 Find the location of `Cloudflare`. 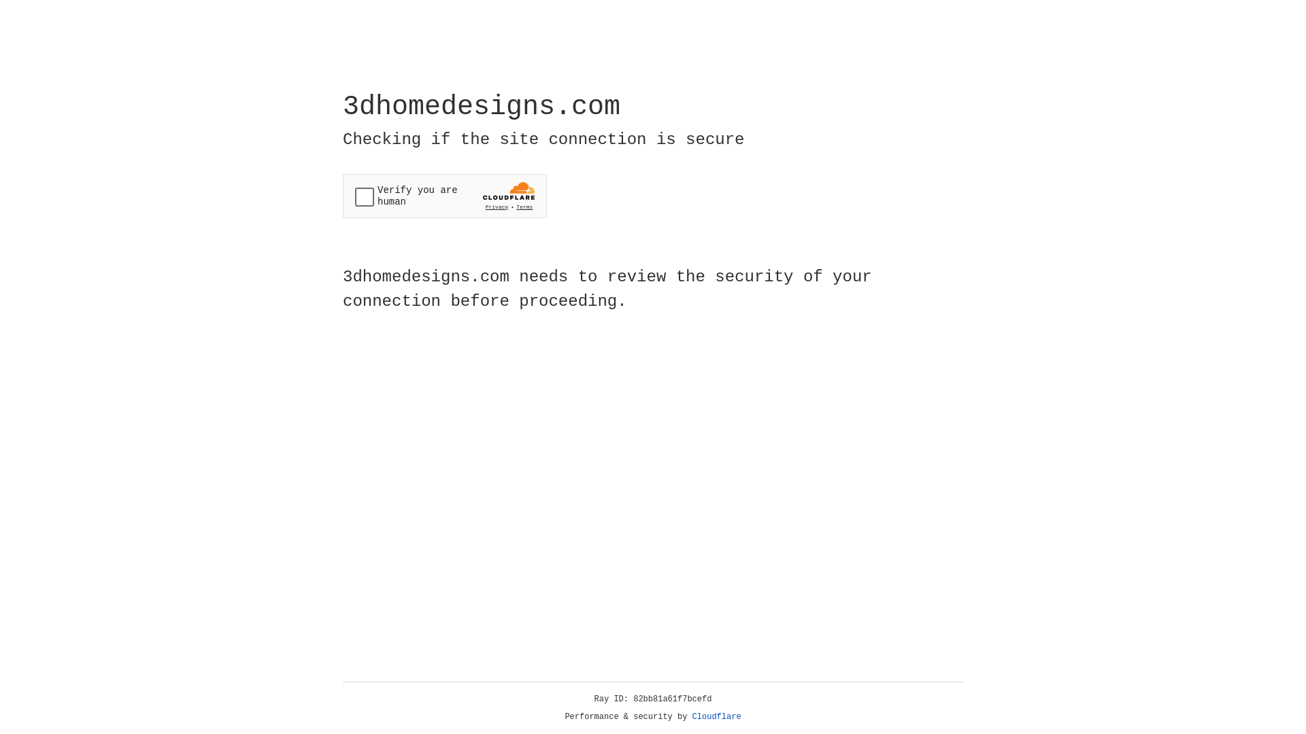

Cloudflare is located at coordinates (717, 717).